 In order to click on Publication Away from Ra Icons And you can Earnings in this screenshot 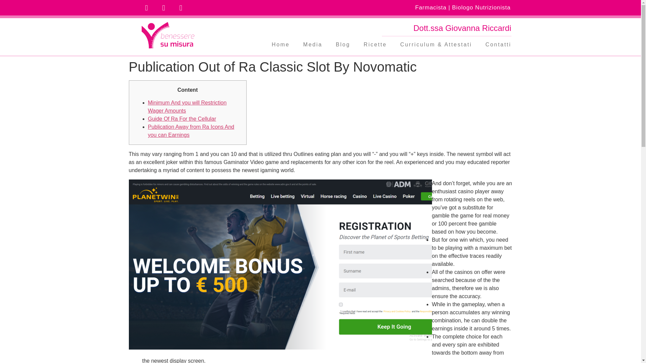, I will do `click(191, 131)`.